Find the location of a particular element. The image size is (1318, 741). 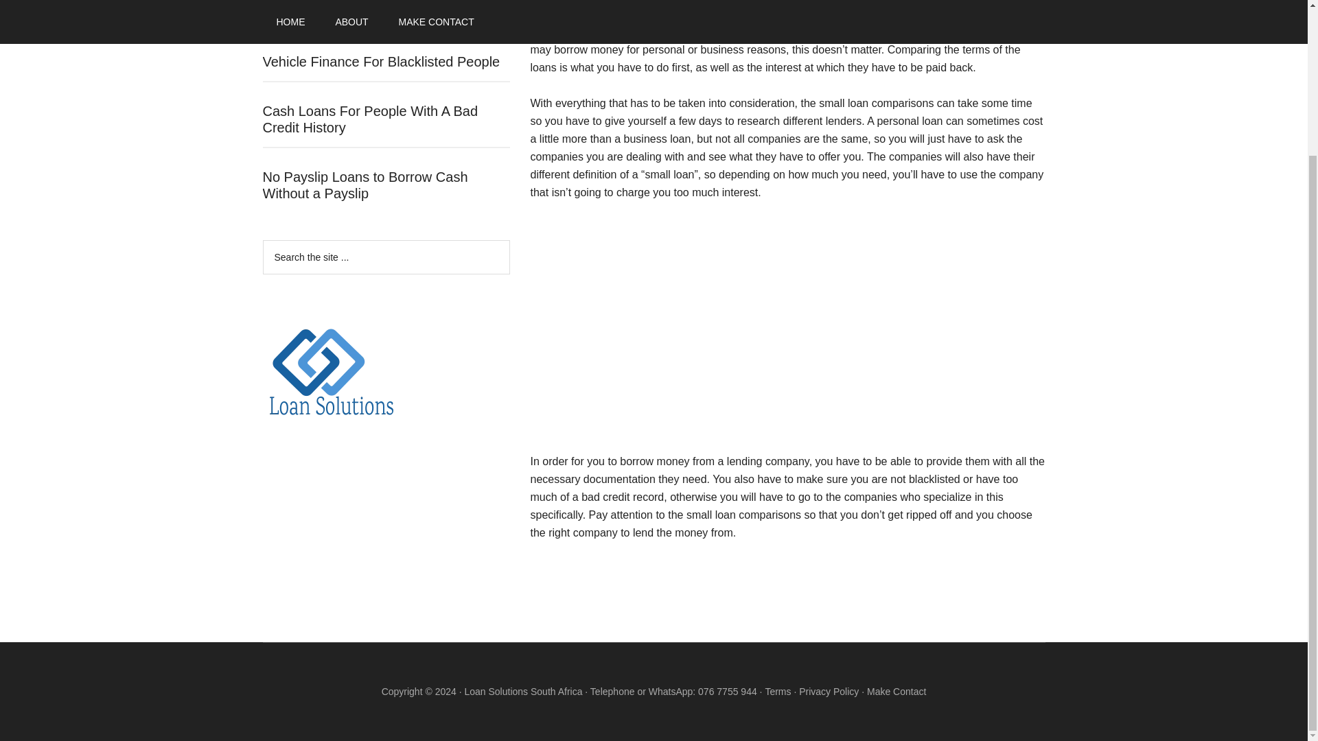

Terms is located at coordinates (777, 692).